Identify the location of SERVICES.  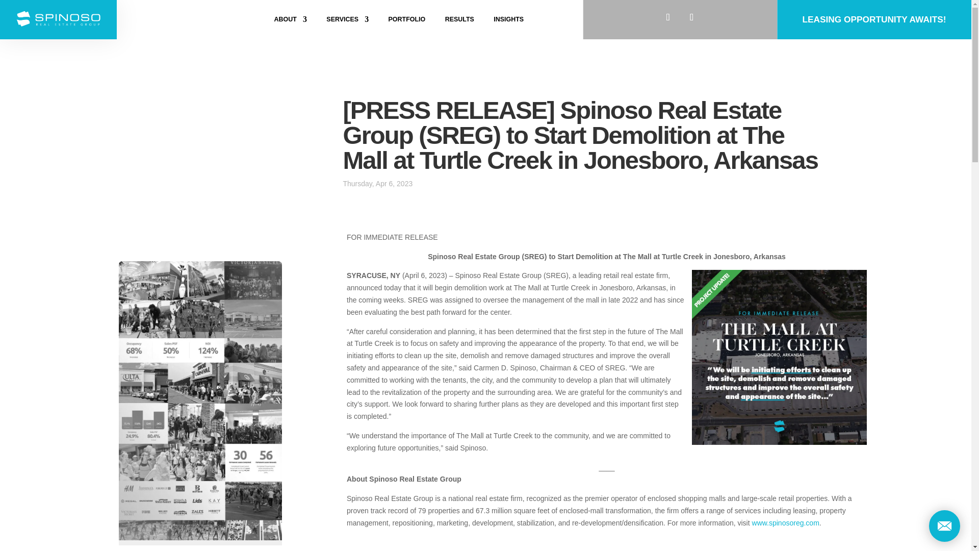
(347, 21).